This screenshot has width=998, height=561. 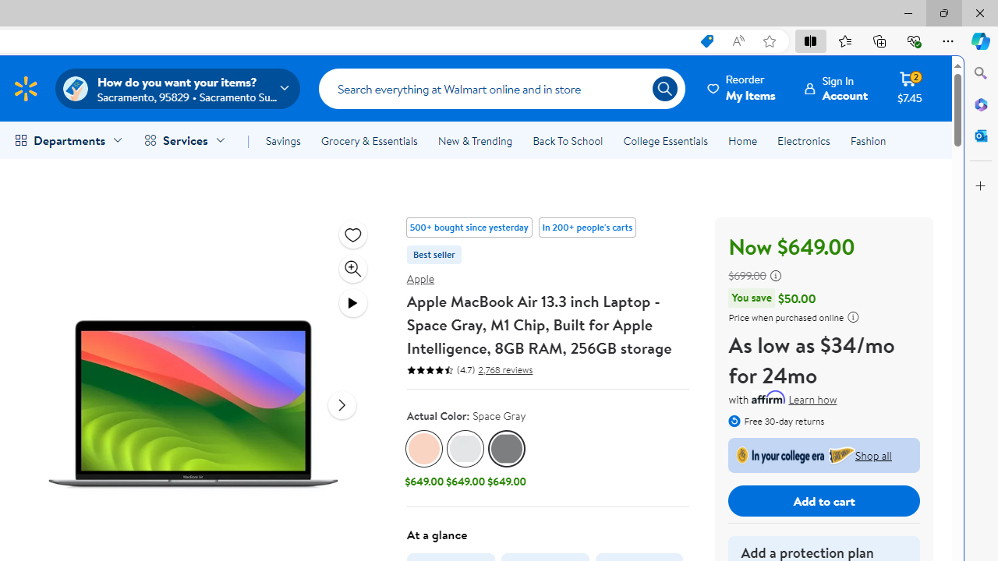 I want to click on Customize, so click(x=981, y=186).